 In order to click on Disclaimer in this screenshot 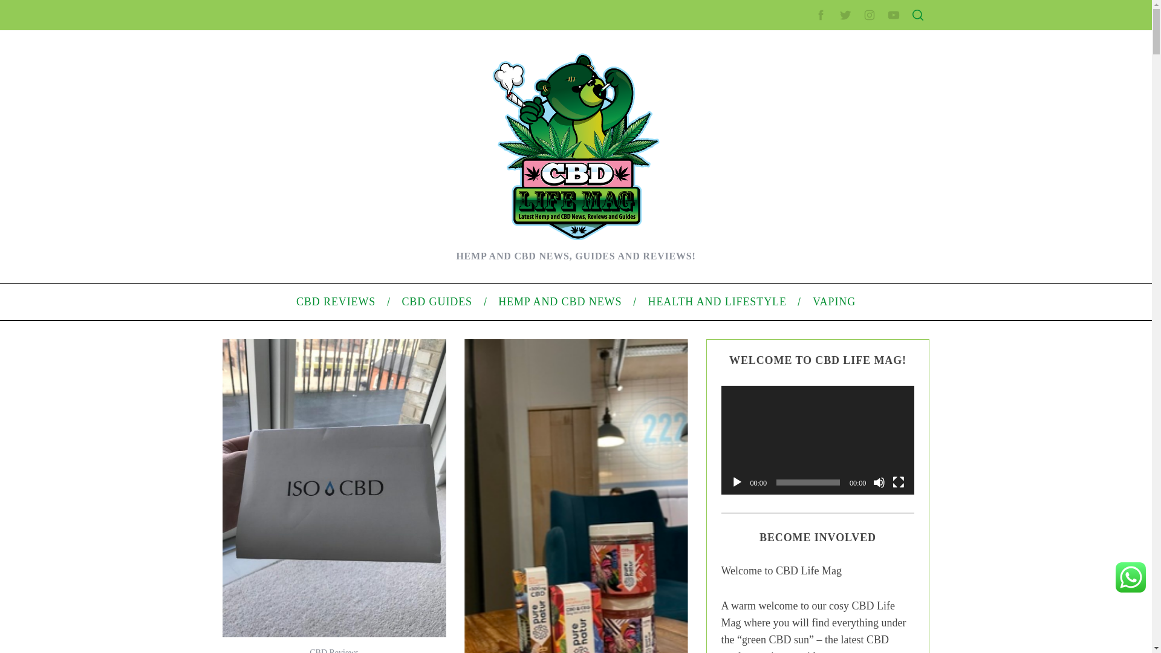, I will do `click(790, 283)`.